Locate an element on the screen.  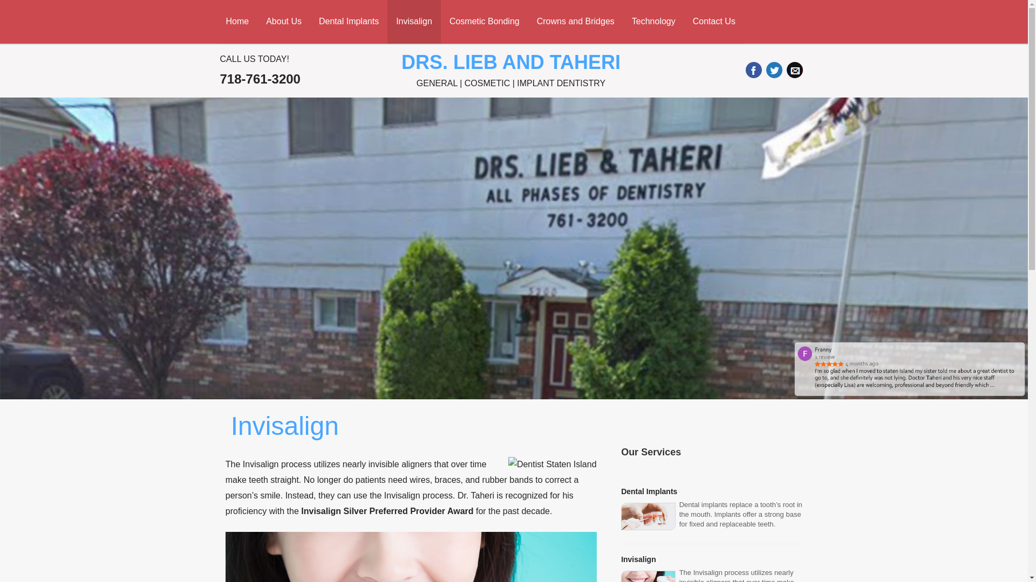
Crowns and Bridges is located at coordinates (576, 22).